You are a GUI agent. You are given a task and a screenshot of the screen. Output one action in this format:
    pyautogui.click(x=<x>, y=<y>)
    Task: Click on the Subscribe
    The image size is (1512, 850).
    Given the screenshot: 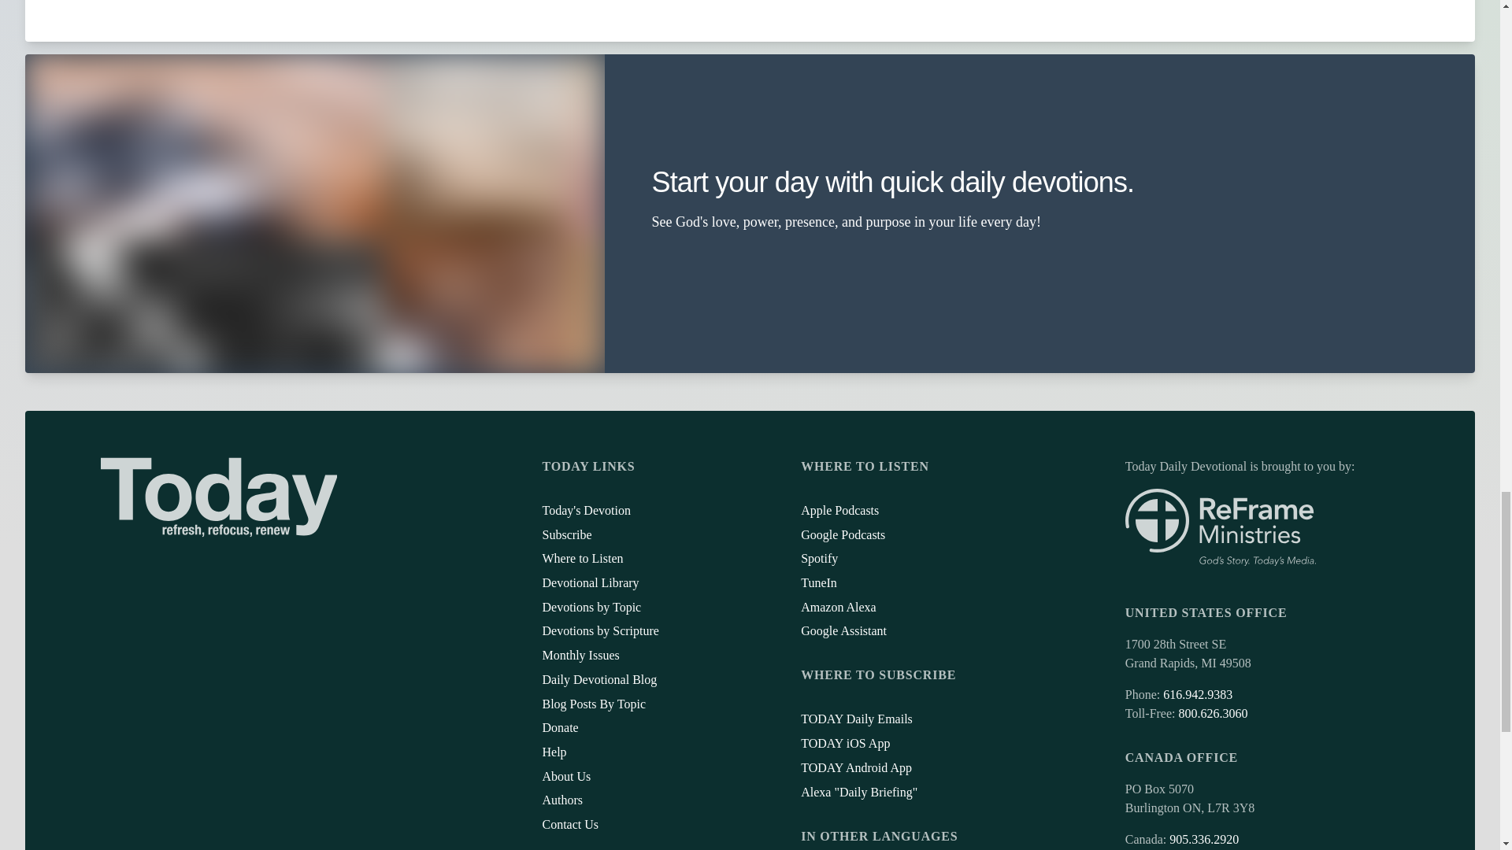 What is the action you would take?
    pyautogui.click(x=565, y=534)
    